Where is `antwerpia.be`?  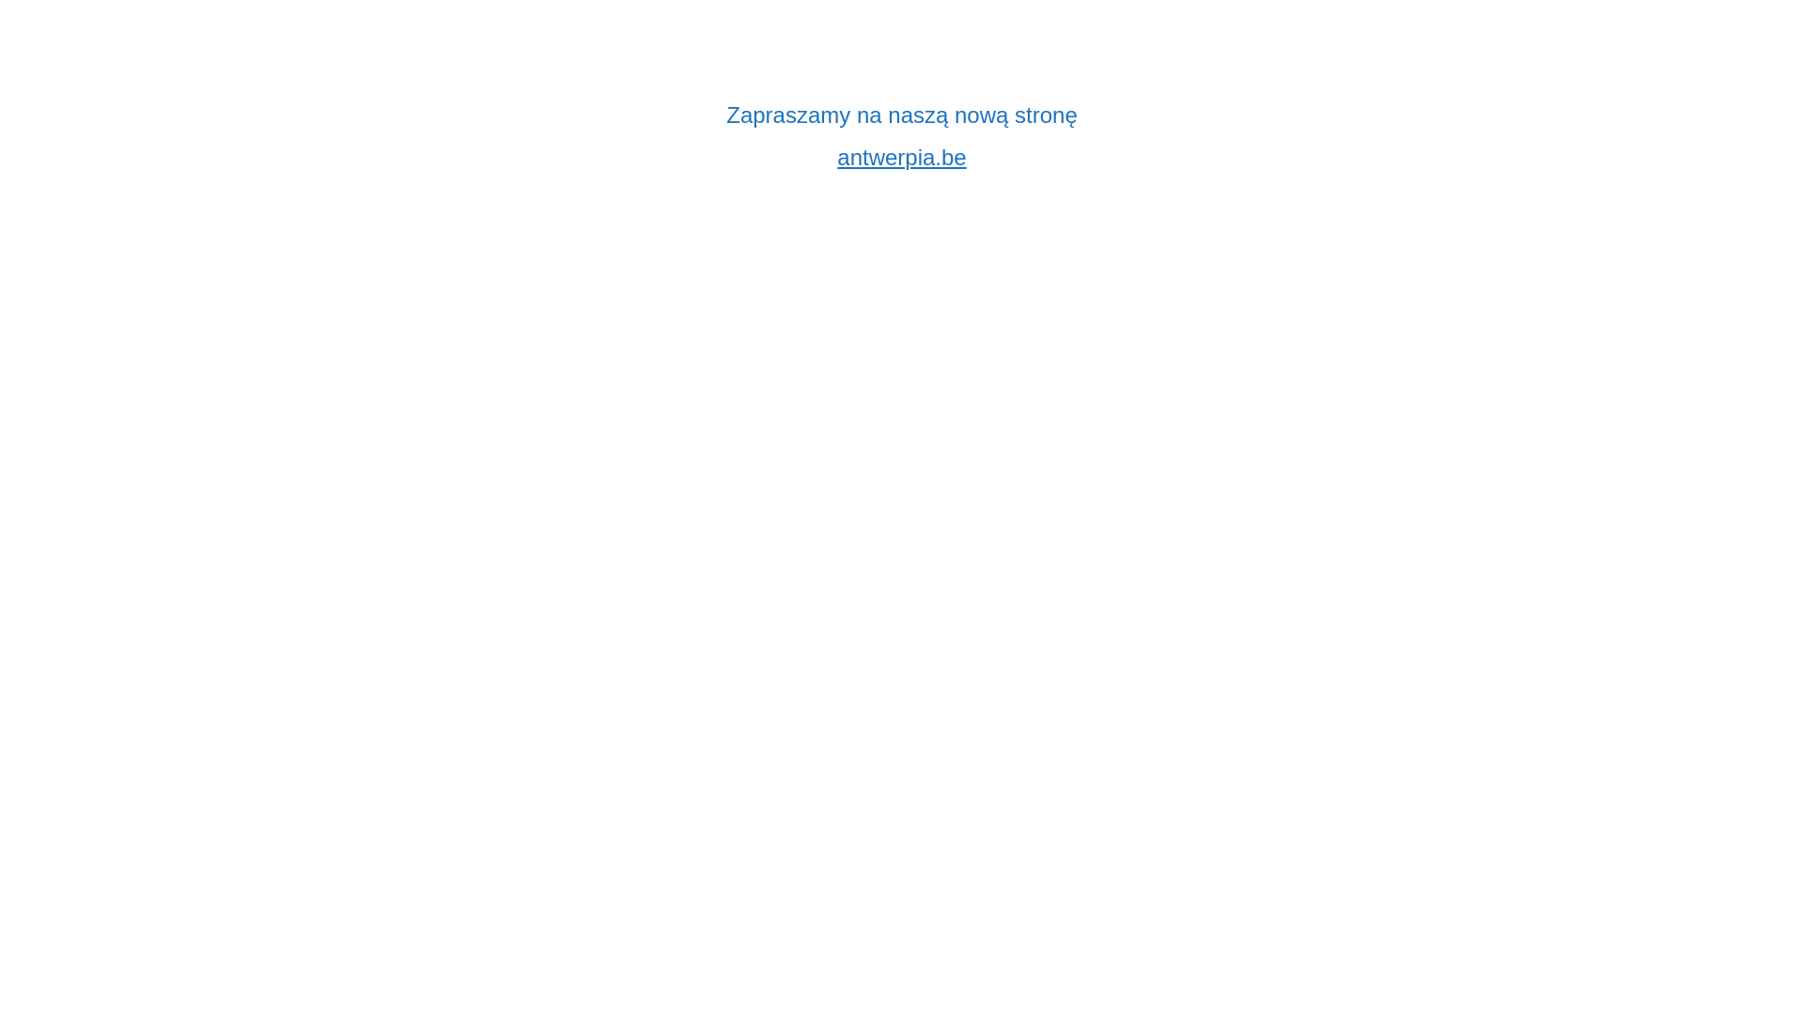 antwerpia.be is located at coordinates (902, 158).